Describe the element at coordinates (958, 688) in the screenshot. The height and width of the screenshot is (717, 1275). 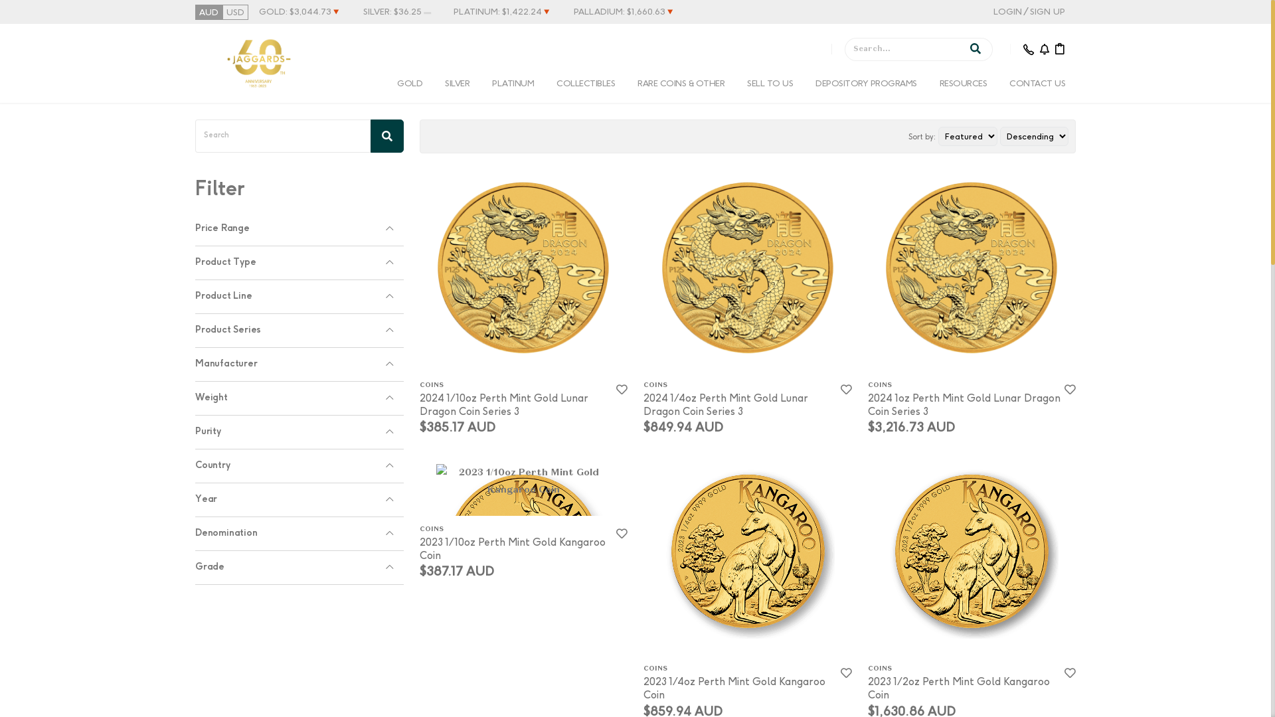
I see `2023 1/2oz Perth Mint Gold Kangaroo Coin` at that location.